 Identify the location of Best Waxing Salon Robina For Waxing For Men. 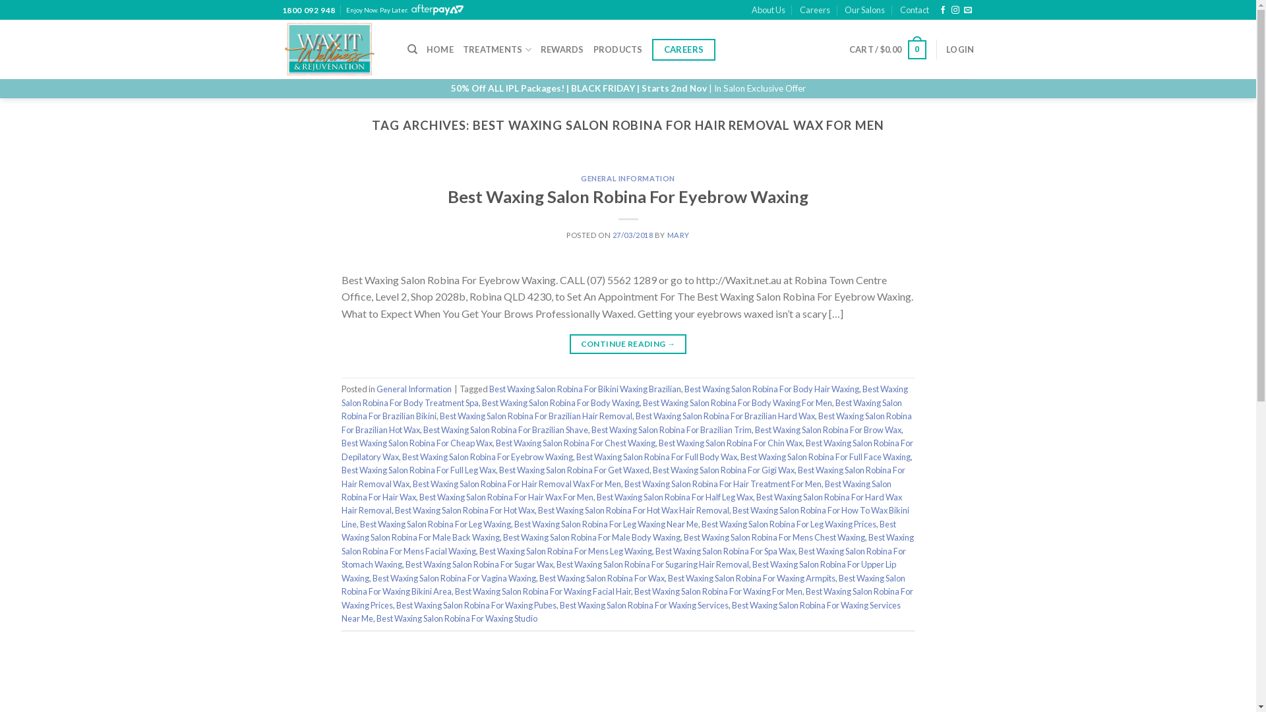
(719, 591).